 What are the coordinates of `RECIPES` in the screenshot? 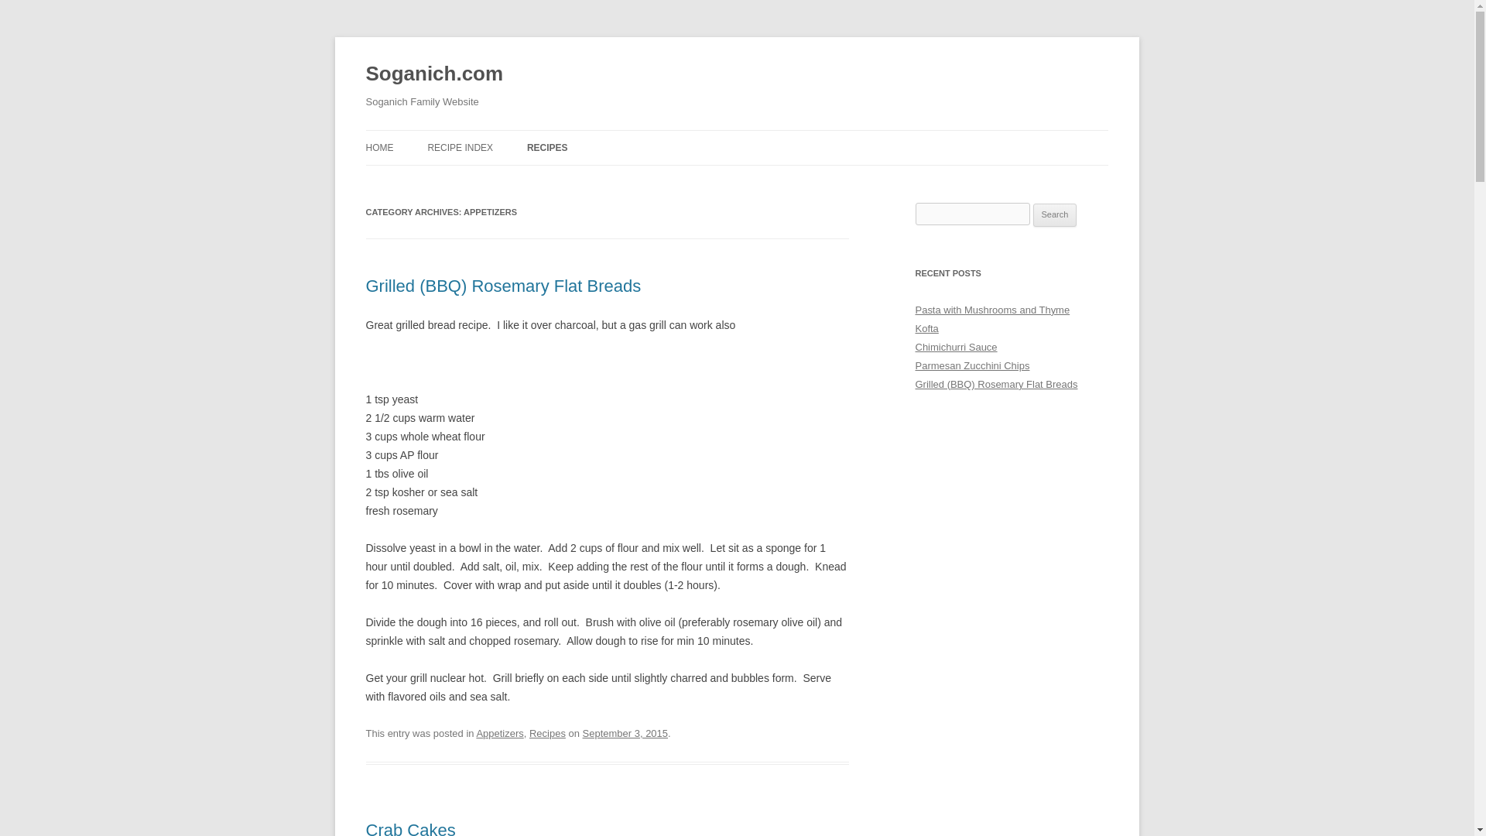 It's located at (547, 147).